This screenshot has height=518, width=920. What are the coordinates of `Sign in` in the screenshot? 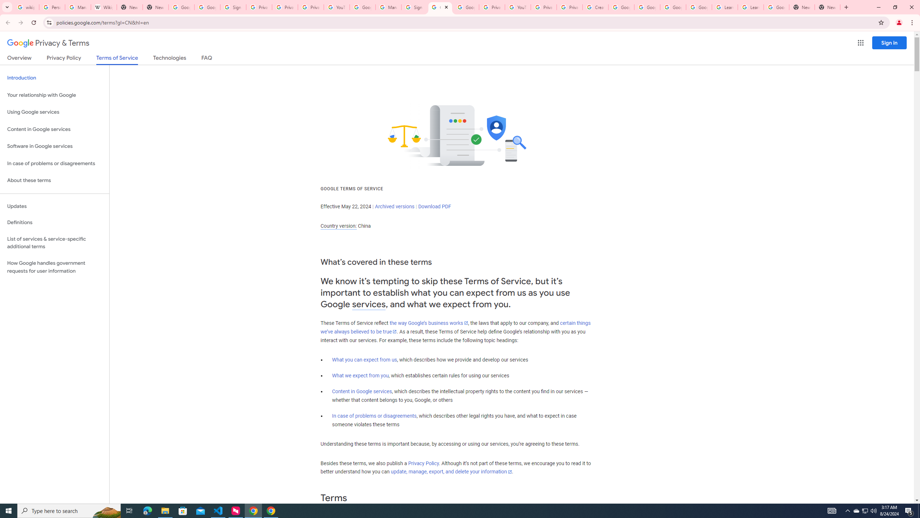 It's located at (889, 42).